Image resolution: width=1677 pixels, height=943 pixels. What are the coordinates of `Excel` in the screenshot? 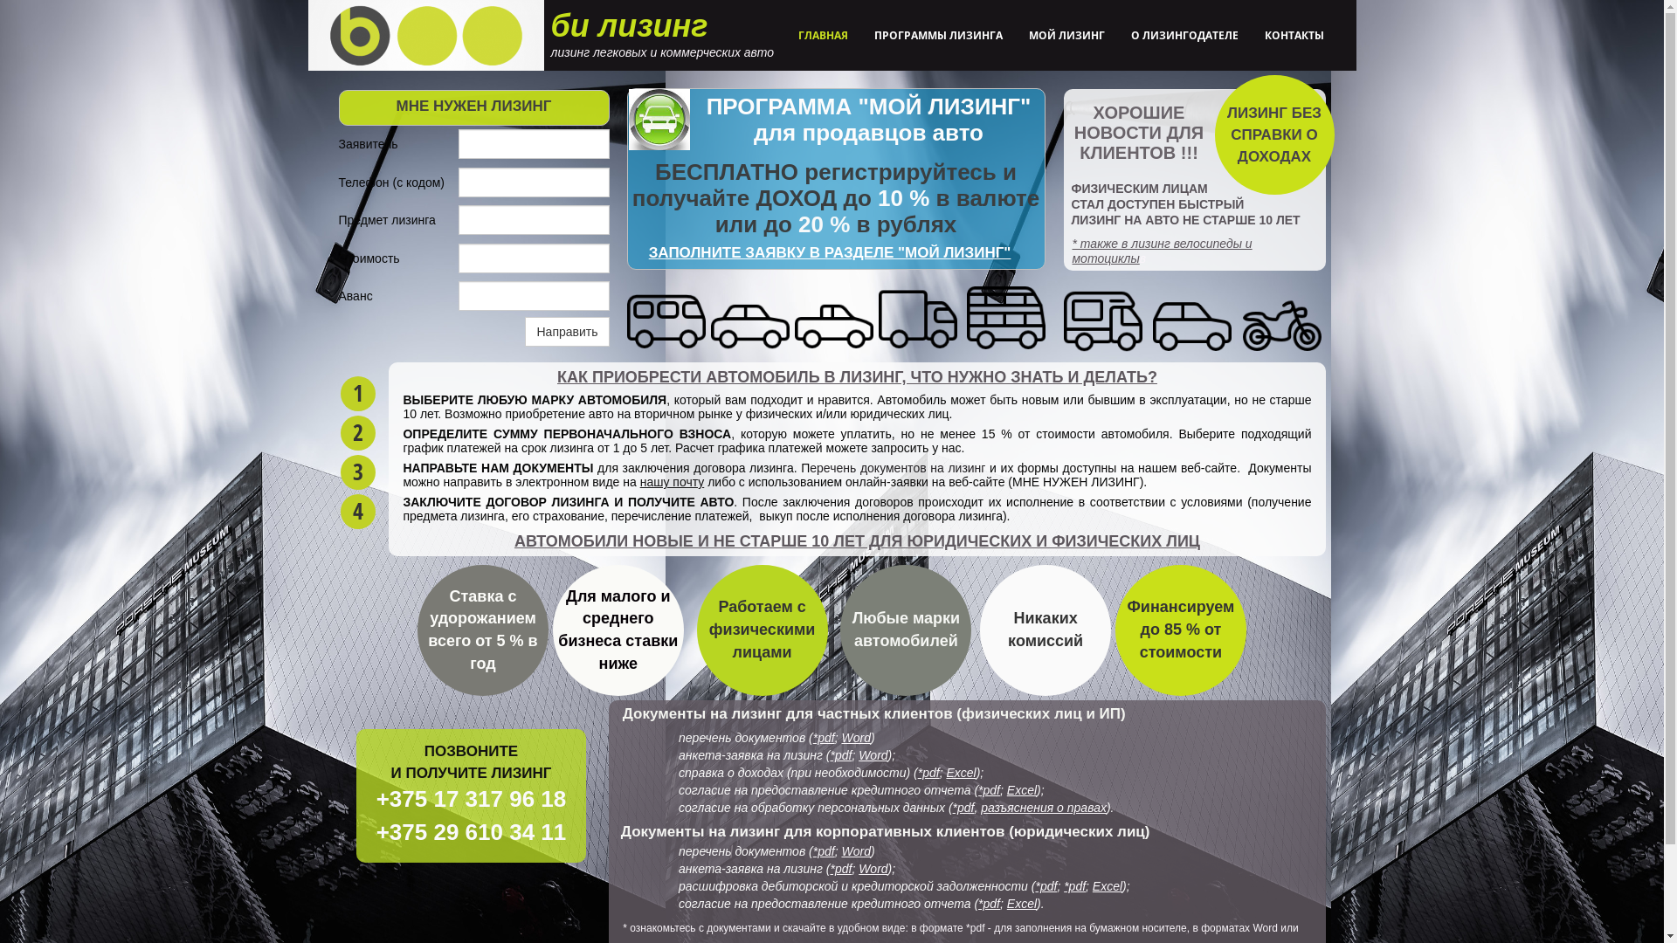 It's located at (961, 773).